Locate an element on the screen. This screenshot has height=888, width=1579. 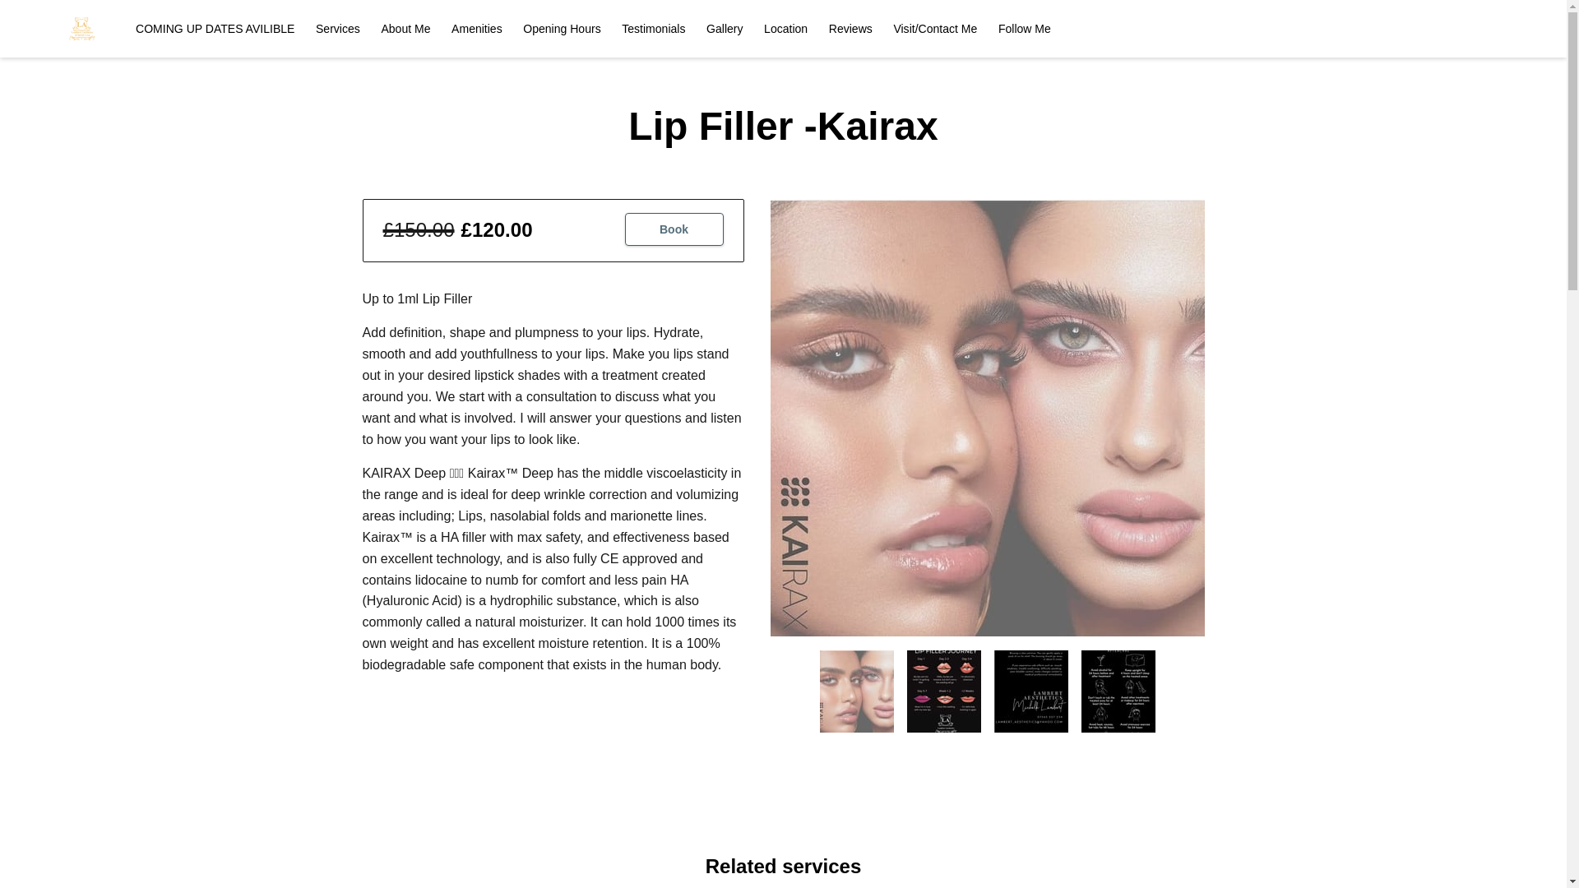
Reviews is located at coordinates (850, 30).